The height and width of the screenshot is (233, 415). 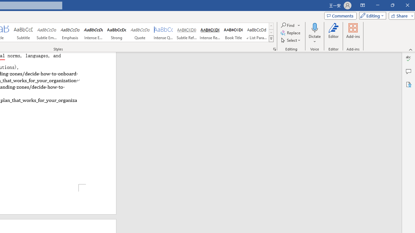 What do you see at coordinates (271, 32) in the screenshot?
I see `Row Down` at bounding box center [271, 32].